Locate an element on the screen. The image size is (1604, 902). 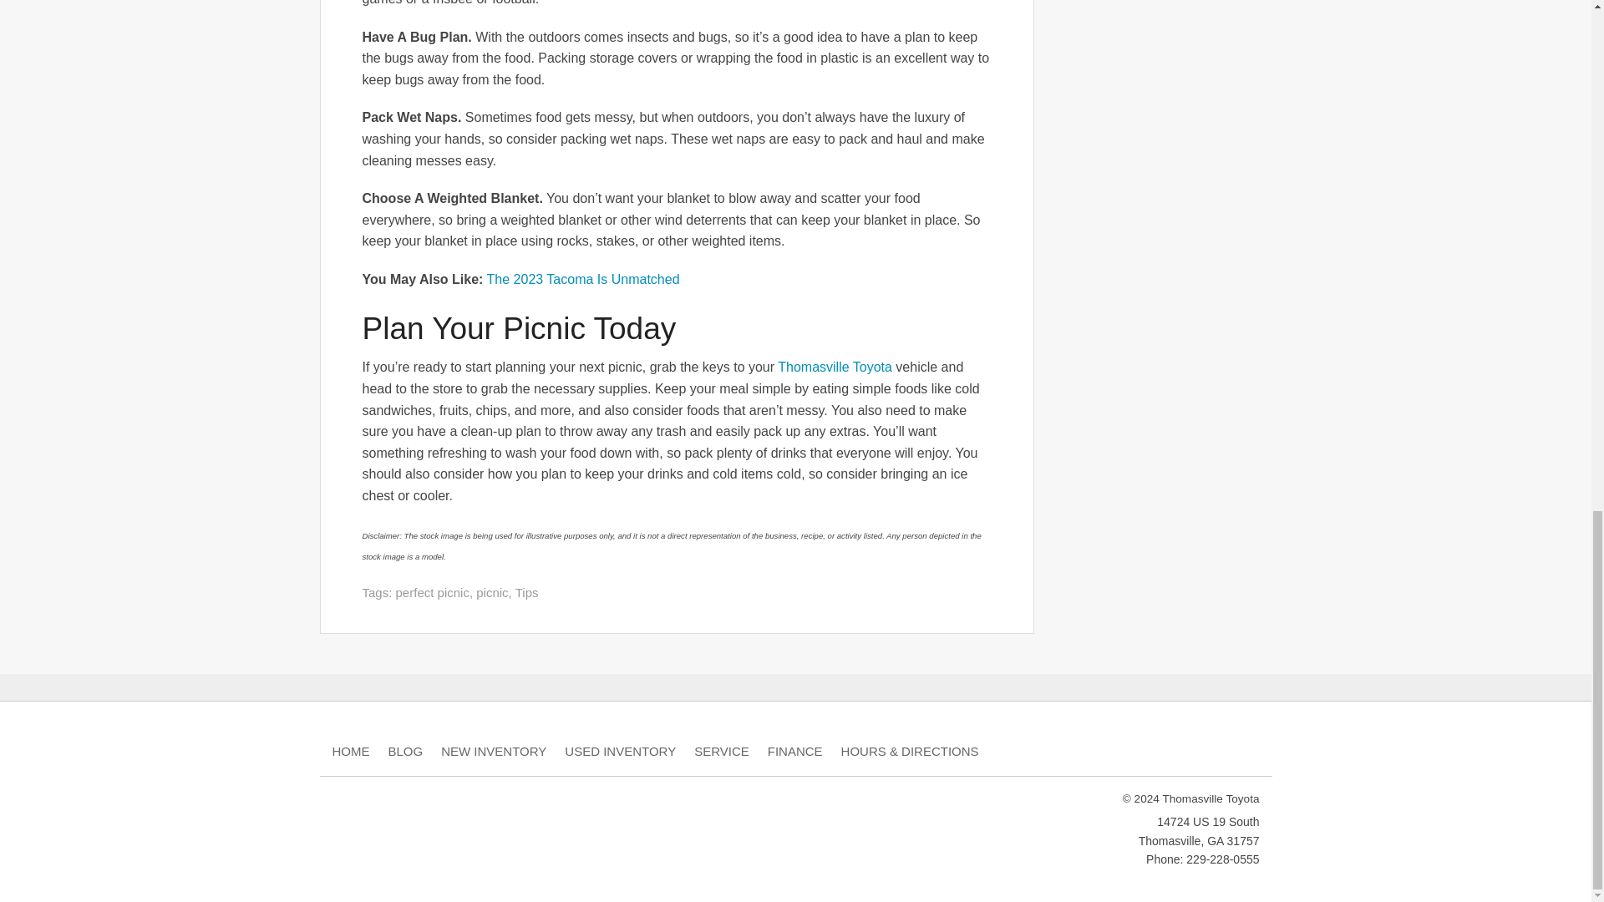
picnic is located at coordinates (492, 592).